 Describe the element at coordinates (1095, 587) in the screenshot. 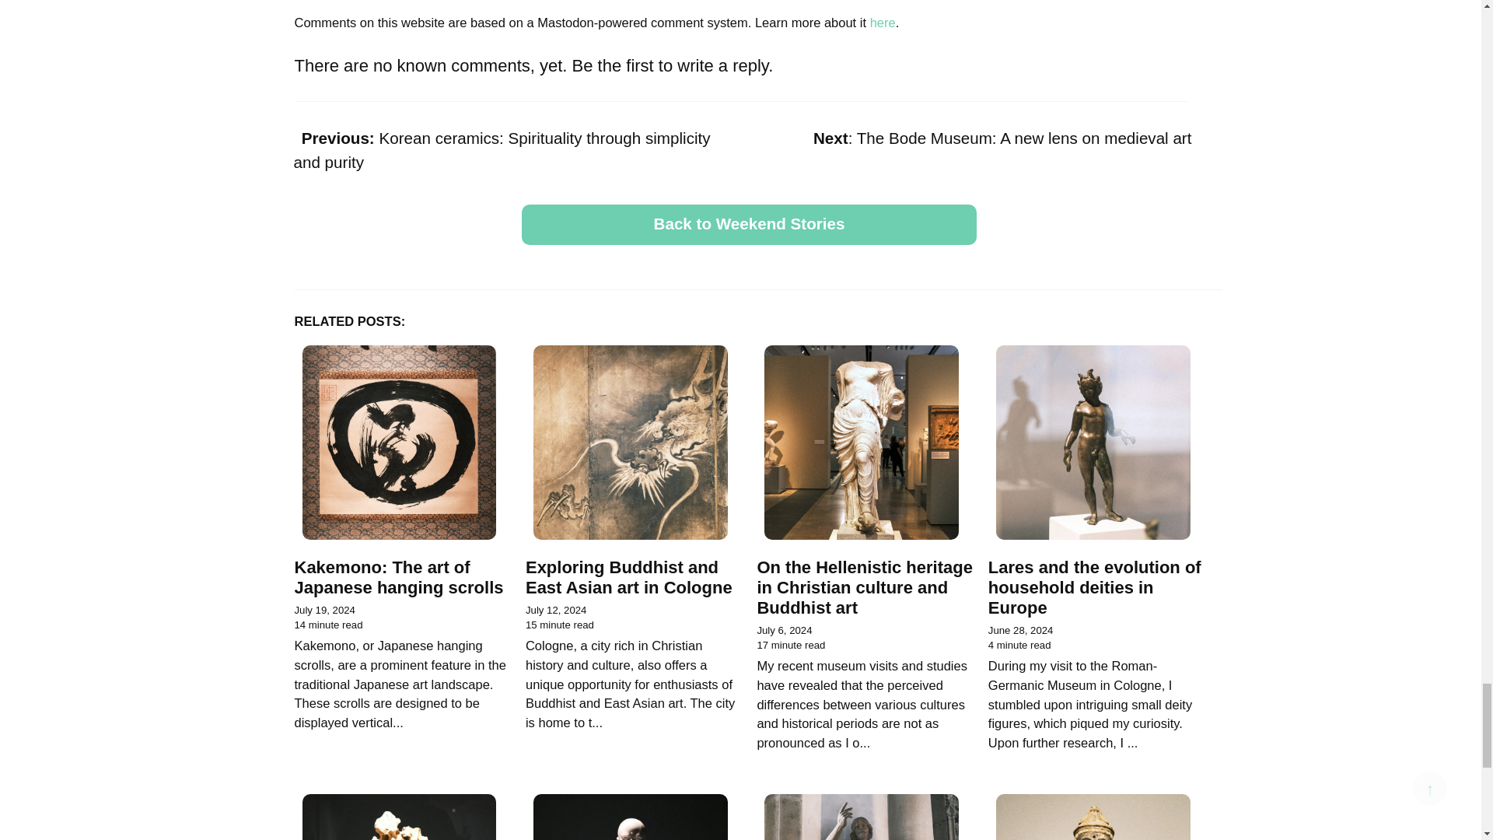

I see `Next: The Bode Museum: A new lens on medieval art` at that location.